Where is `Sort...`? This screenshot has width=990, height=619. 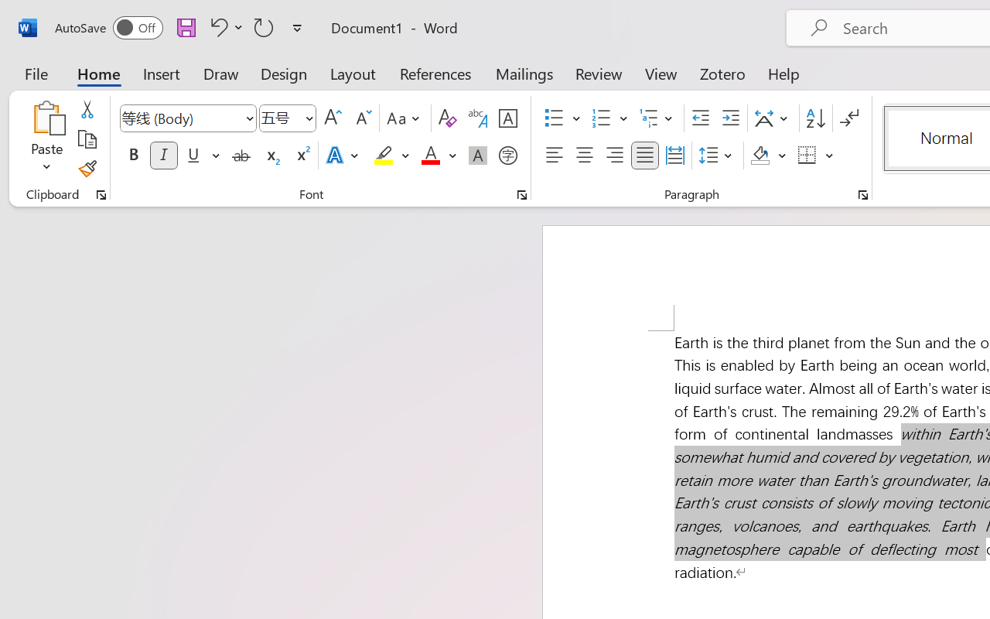
Sort... is located at coordinates (815, 118).